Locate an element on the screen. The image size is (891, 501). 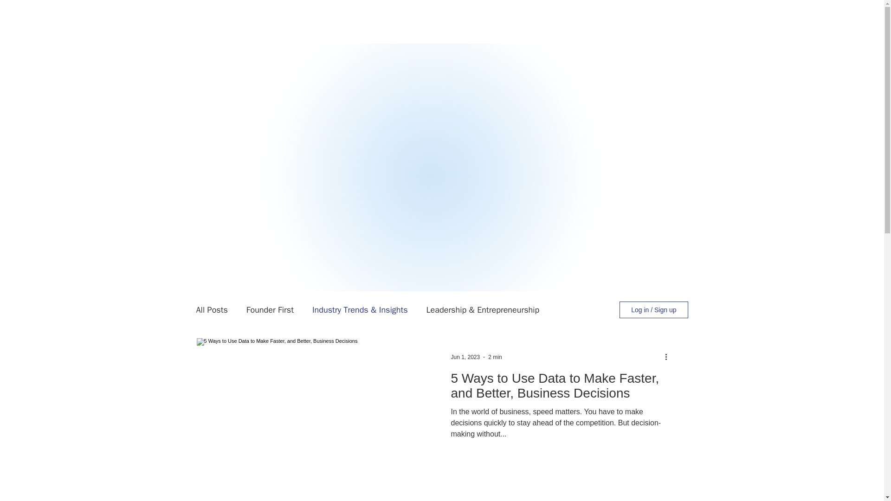
2 min is located at coordinates (495, 357).